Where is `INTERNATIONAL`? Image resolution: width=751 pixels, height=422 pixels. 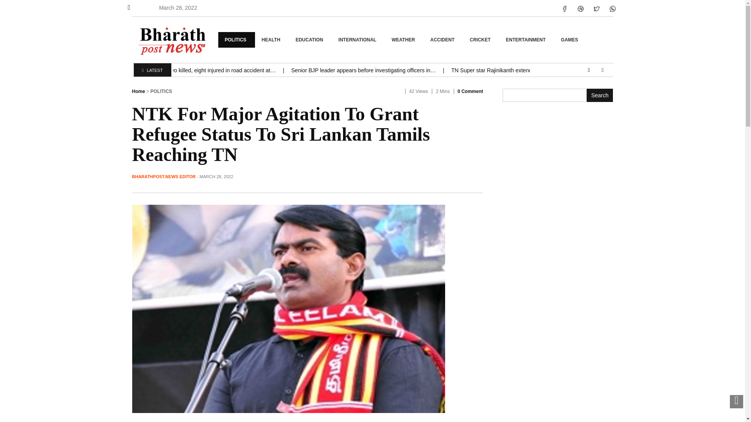 INTERNATIONAL is located at coordinates (358, 40).